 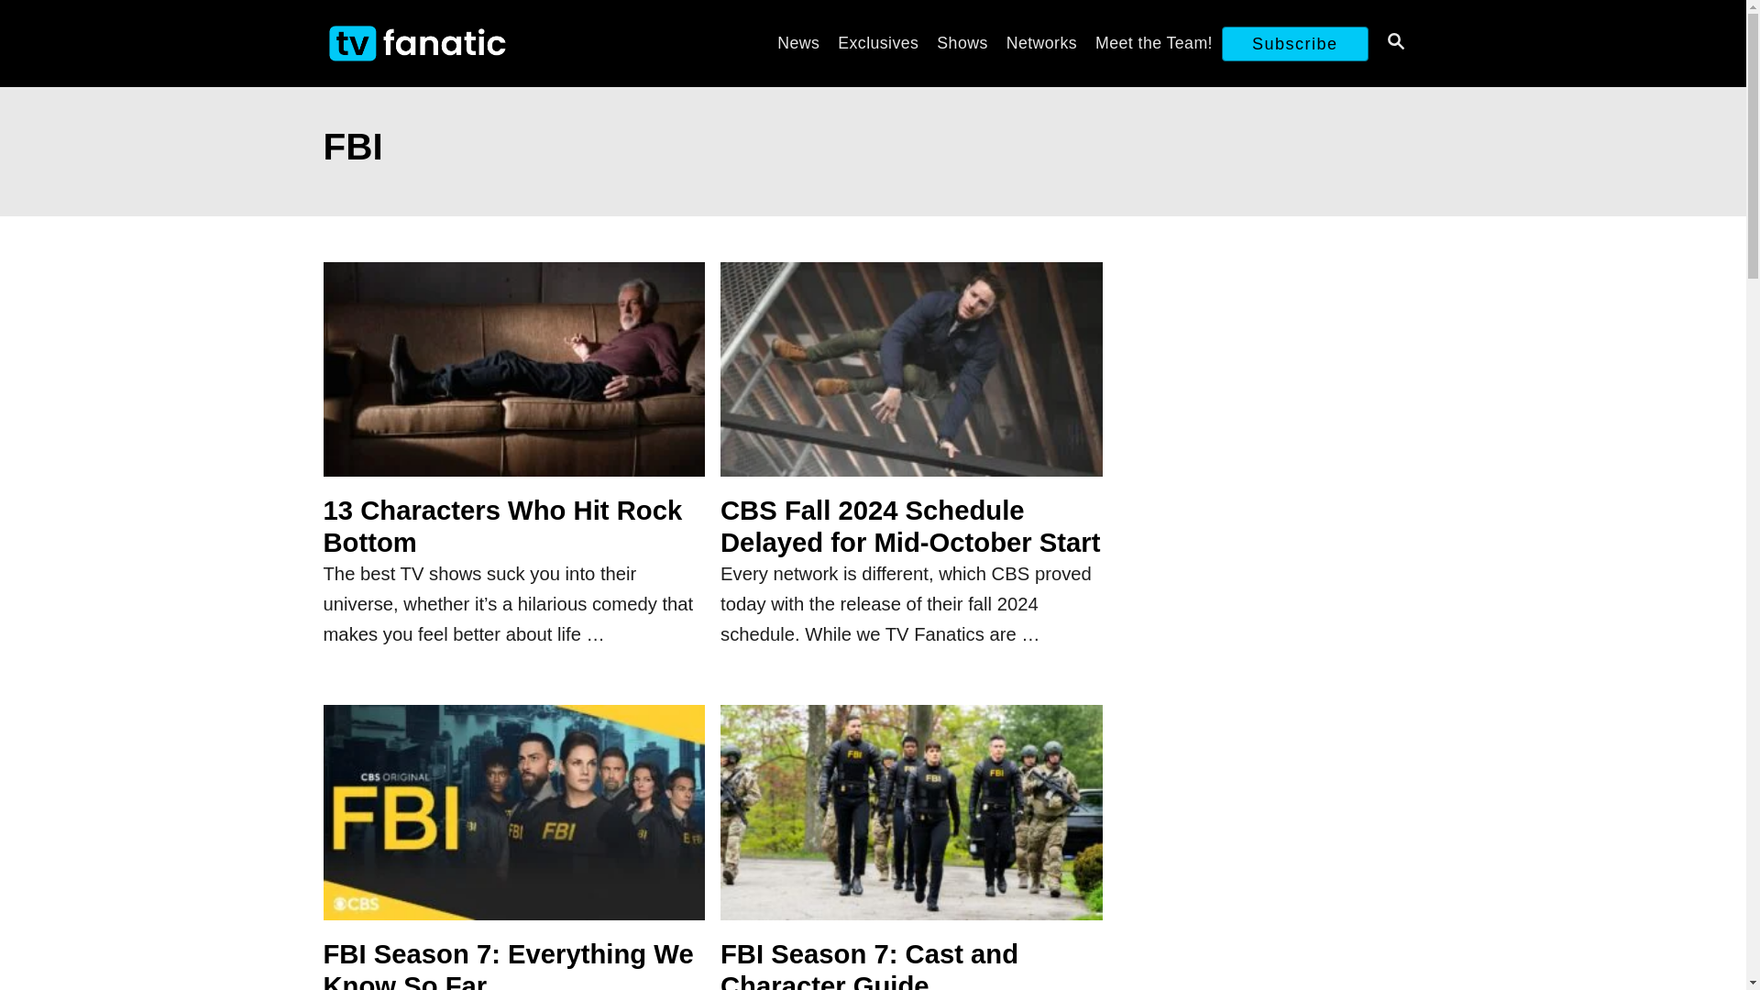 I want to click on News, so click(x=797, y=42).